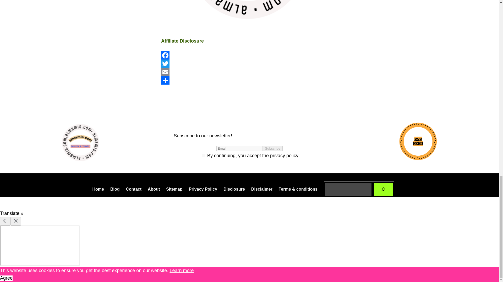  I want to click on Disclaimer, so click(262, 189).